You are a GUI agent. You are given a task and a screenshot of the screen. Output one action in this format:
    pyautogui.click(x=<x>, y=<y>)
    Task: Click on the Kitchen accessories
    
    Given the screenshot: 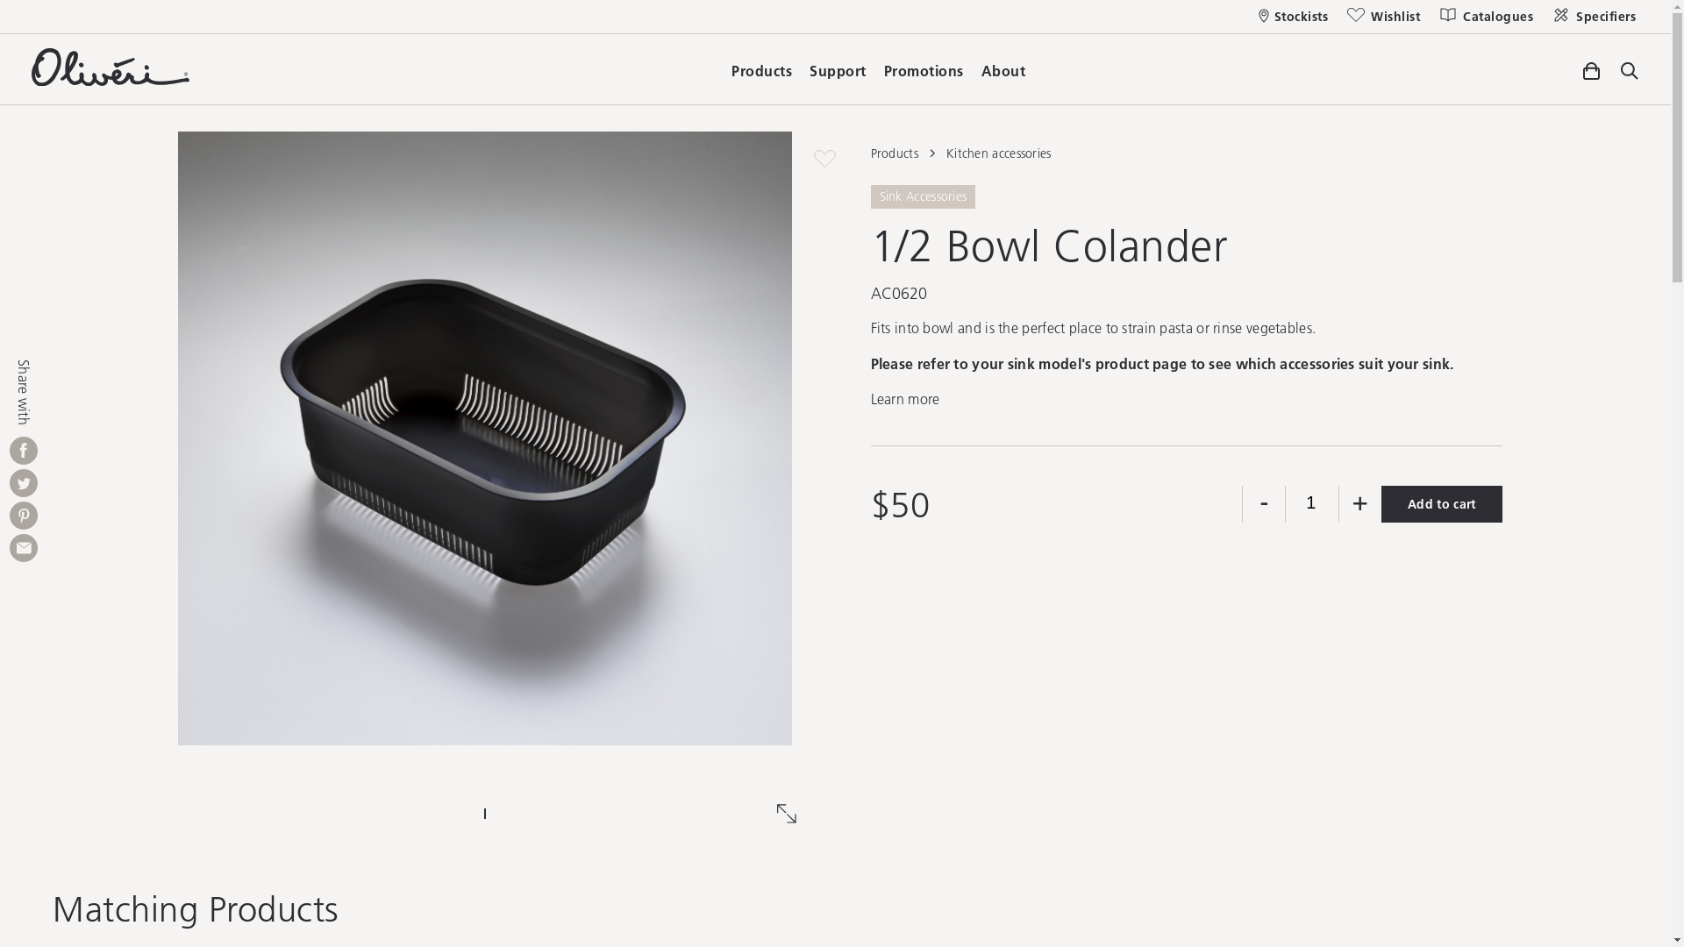 What is the action you would take?
    pyautogui.click(x=999, y=153)
    